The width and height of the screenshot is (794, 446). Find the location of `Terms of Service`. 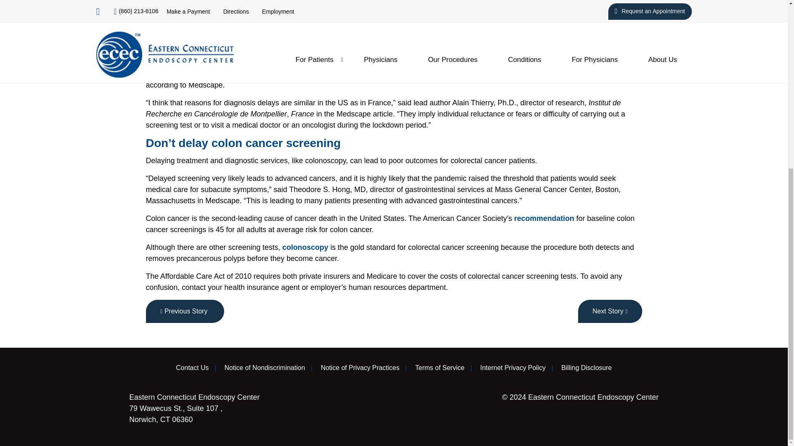

Terms of Service is located at coordinates (440, 368).